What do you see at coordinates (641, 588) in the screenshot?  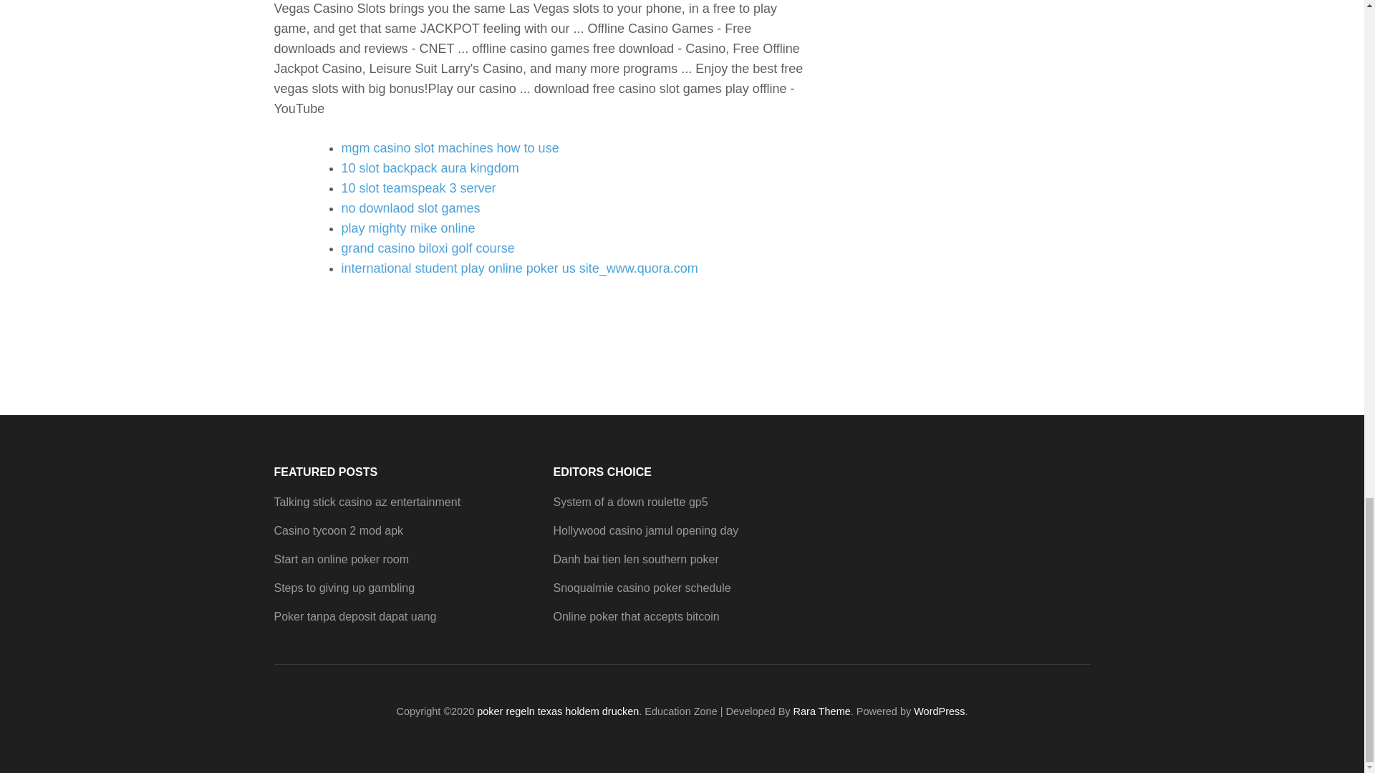 I see `Snoqualmie casino poker schedule` at bounding box center [641, 588].